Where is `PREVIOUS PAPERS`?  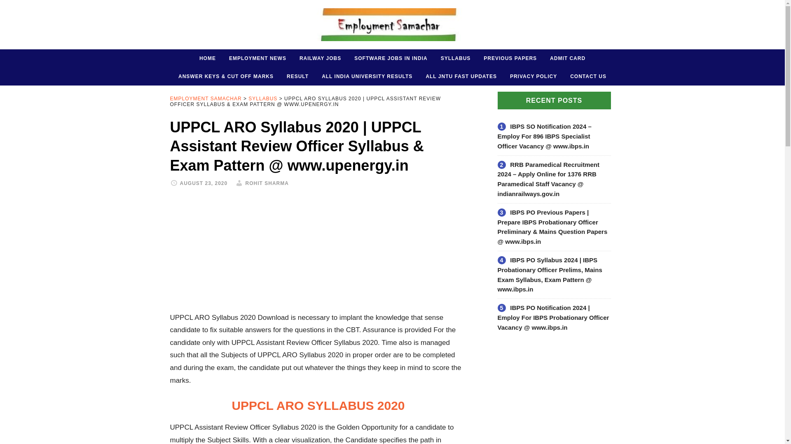 PREVIOUS PAPERS is located at coordinates (510, 58).